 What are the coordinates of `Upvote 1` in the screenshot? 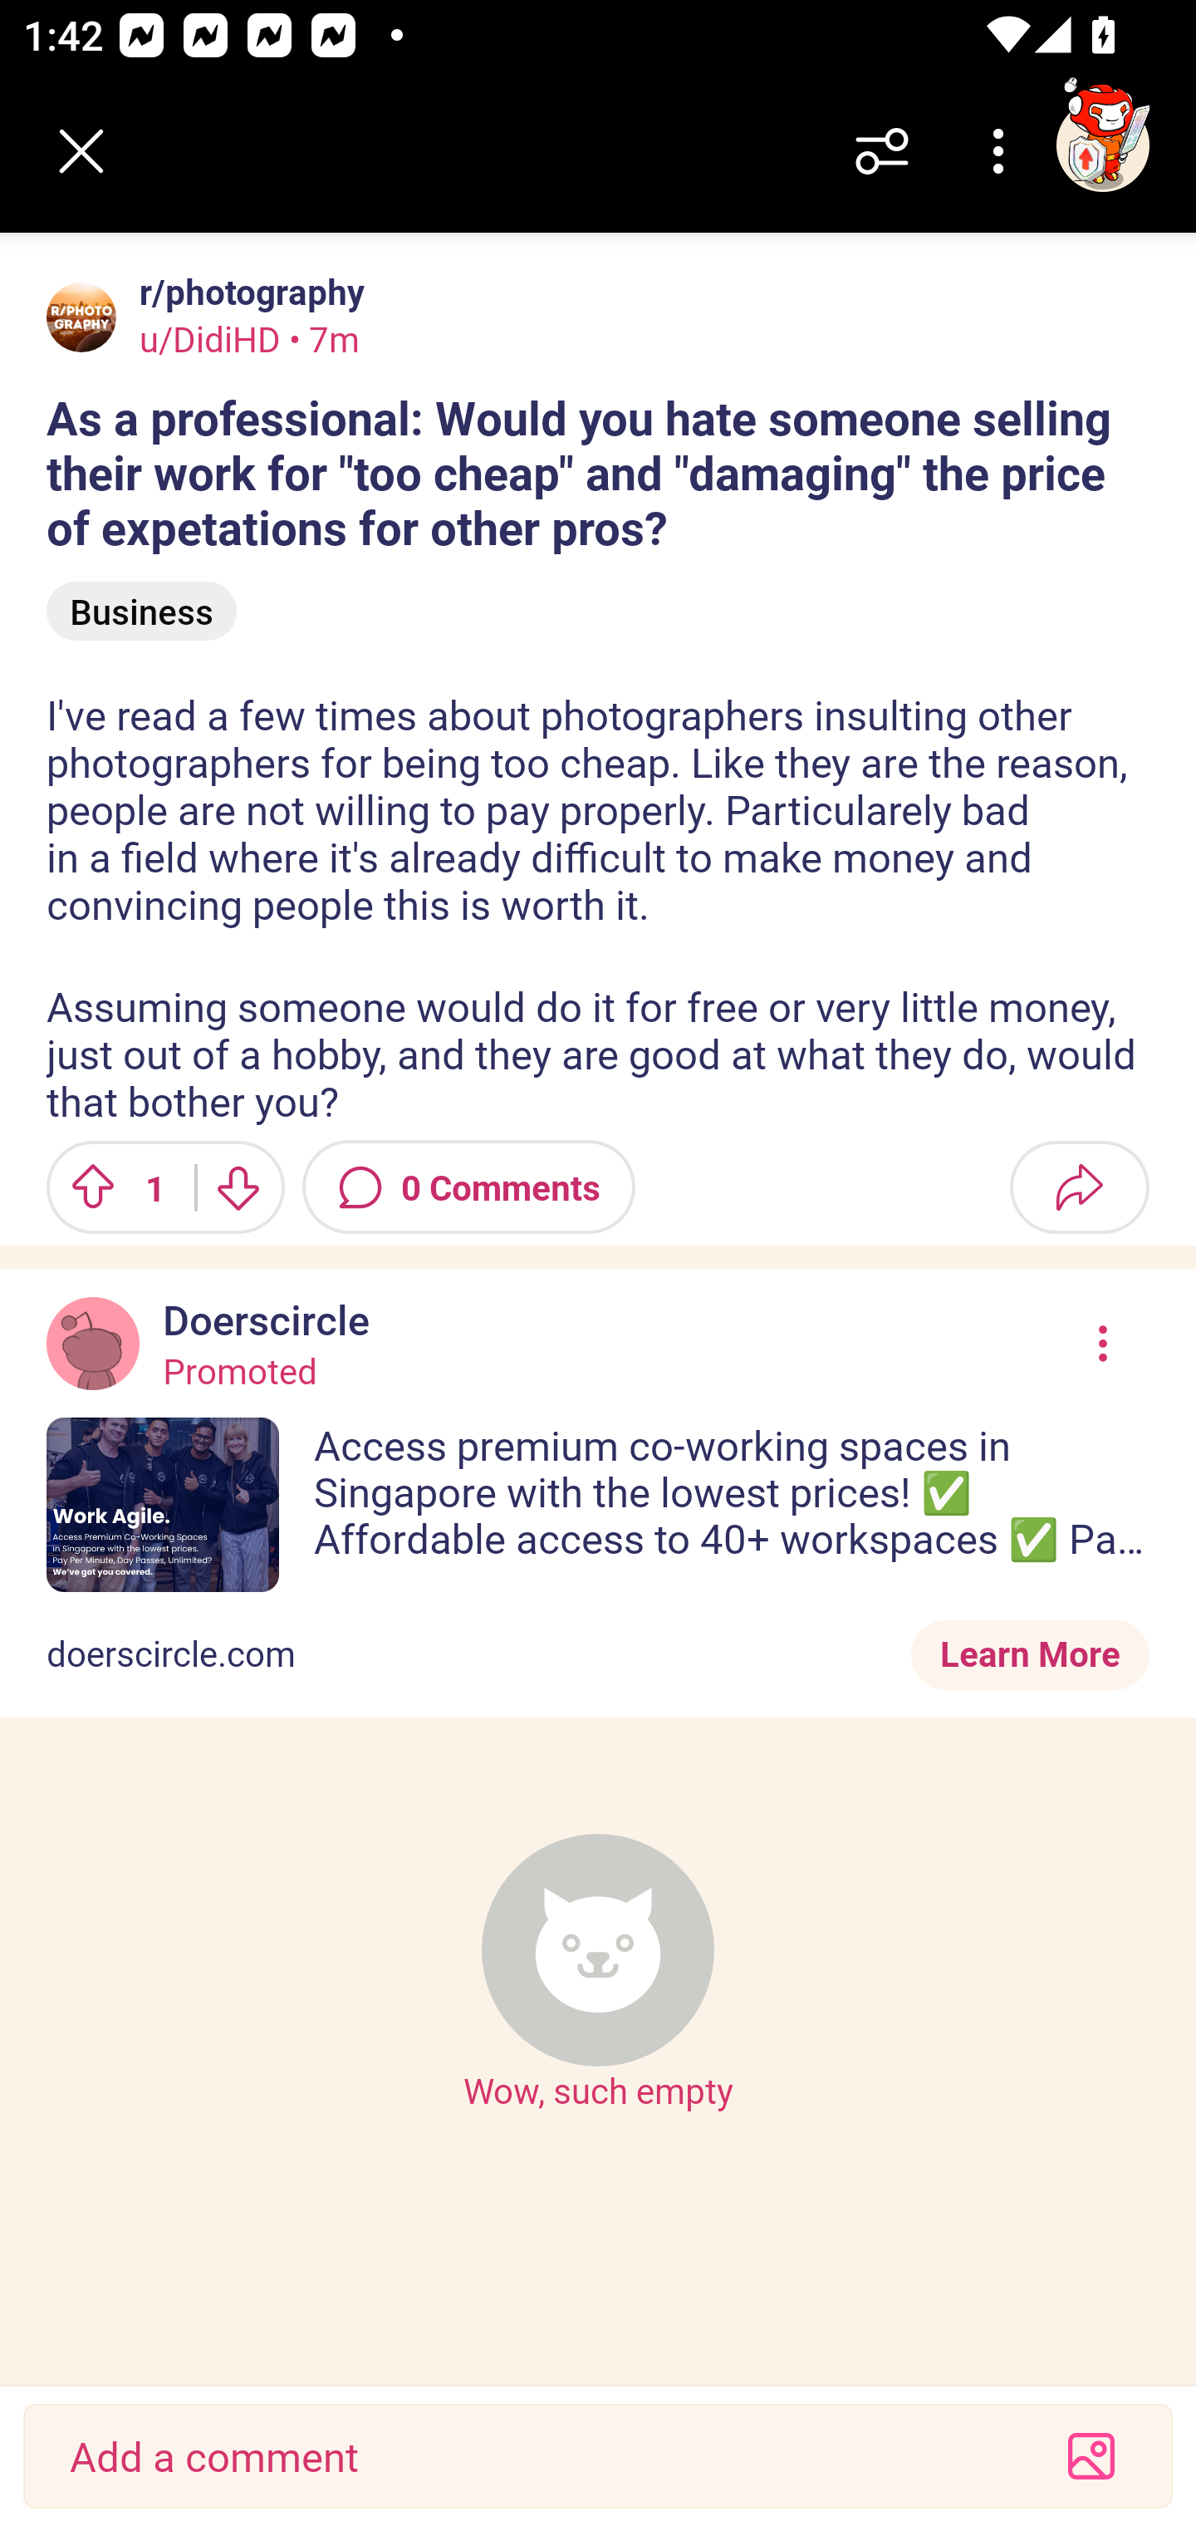 It's located at (110, 1187).